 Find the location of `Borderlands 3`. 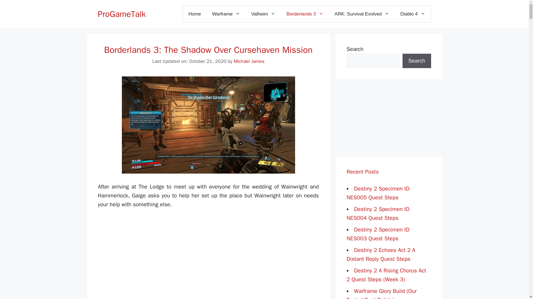

Borderlands 3 is located at coordinates (305, 14).